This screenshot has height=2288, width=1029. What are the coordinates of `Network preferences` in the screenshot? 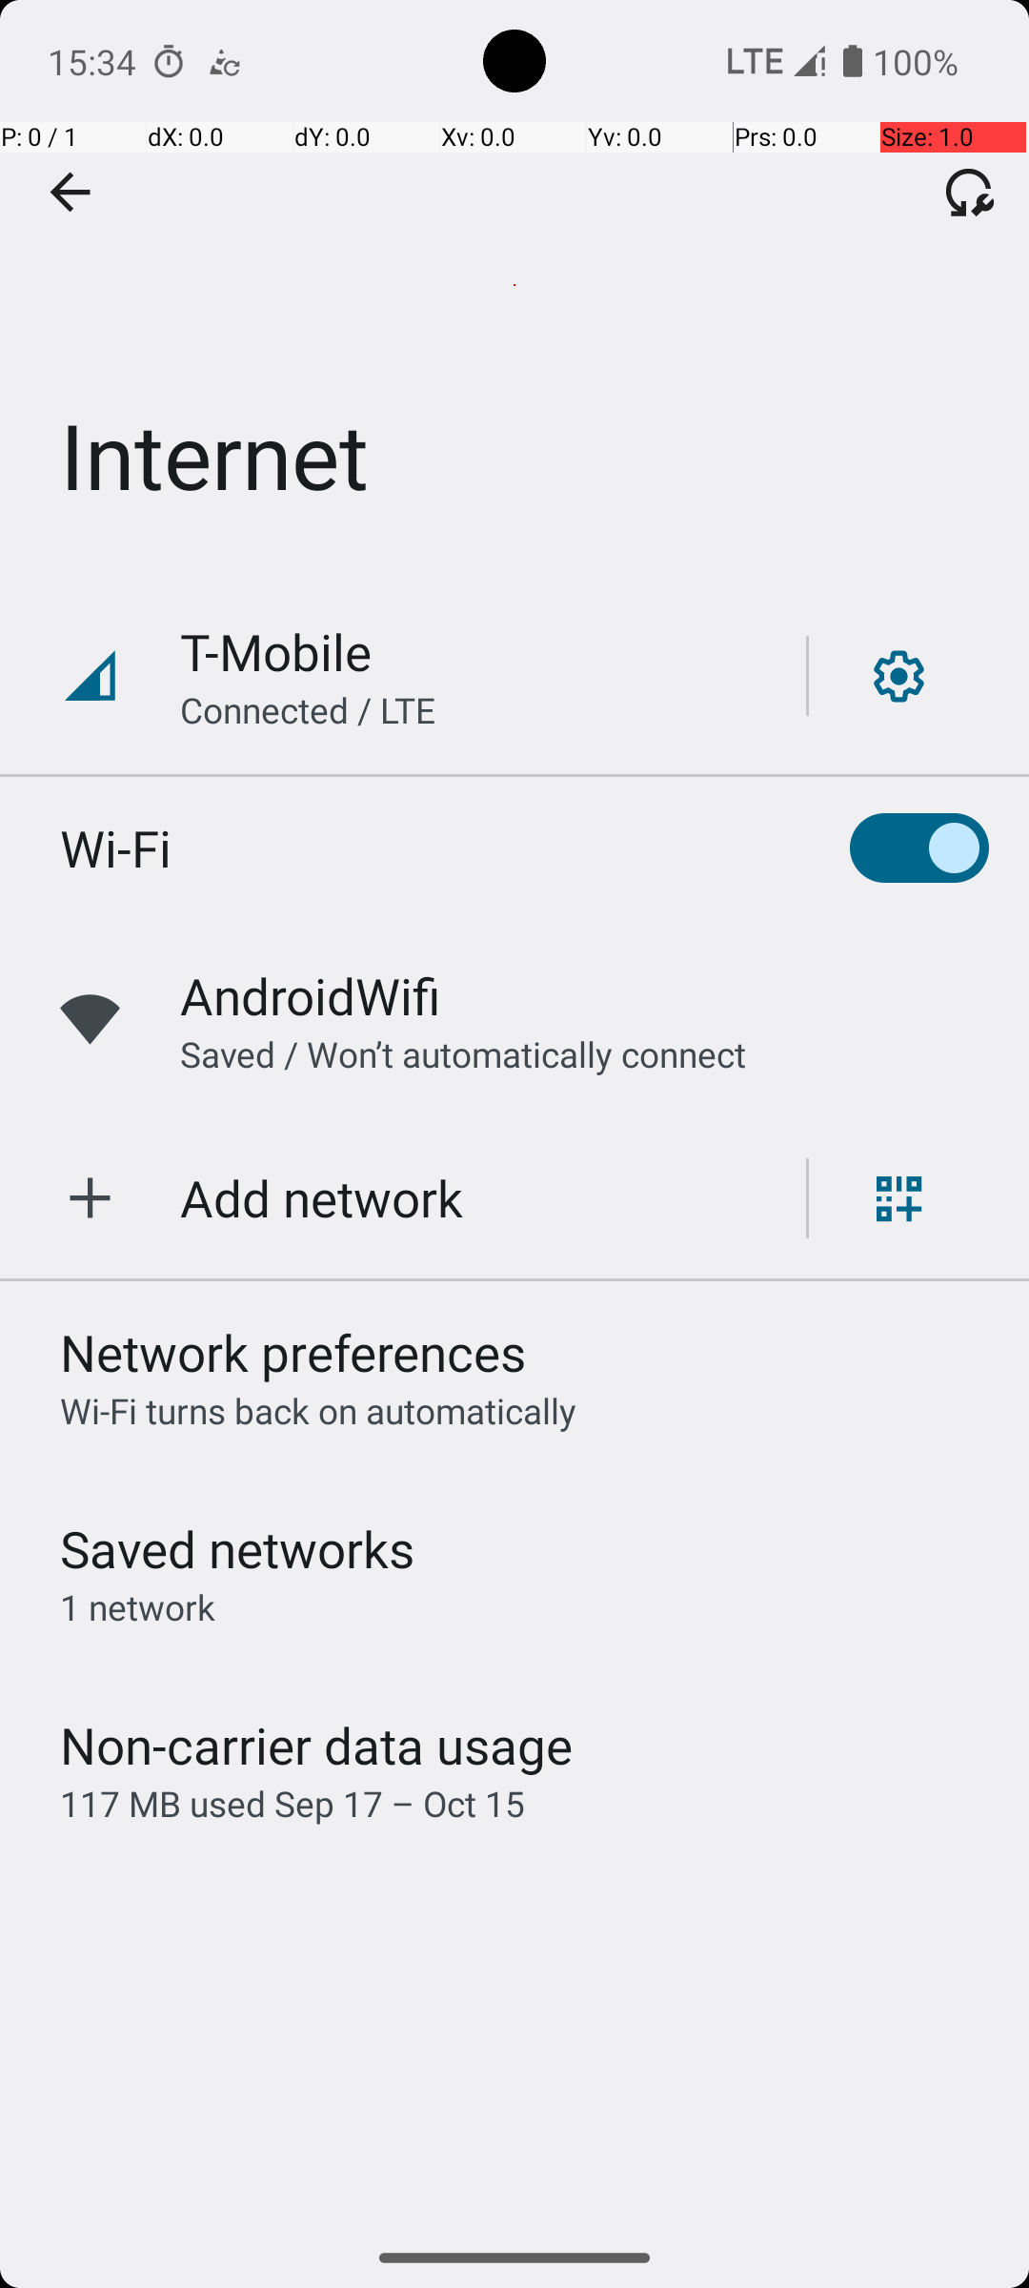 It's located at (293, 1352).